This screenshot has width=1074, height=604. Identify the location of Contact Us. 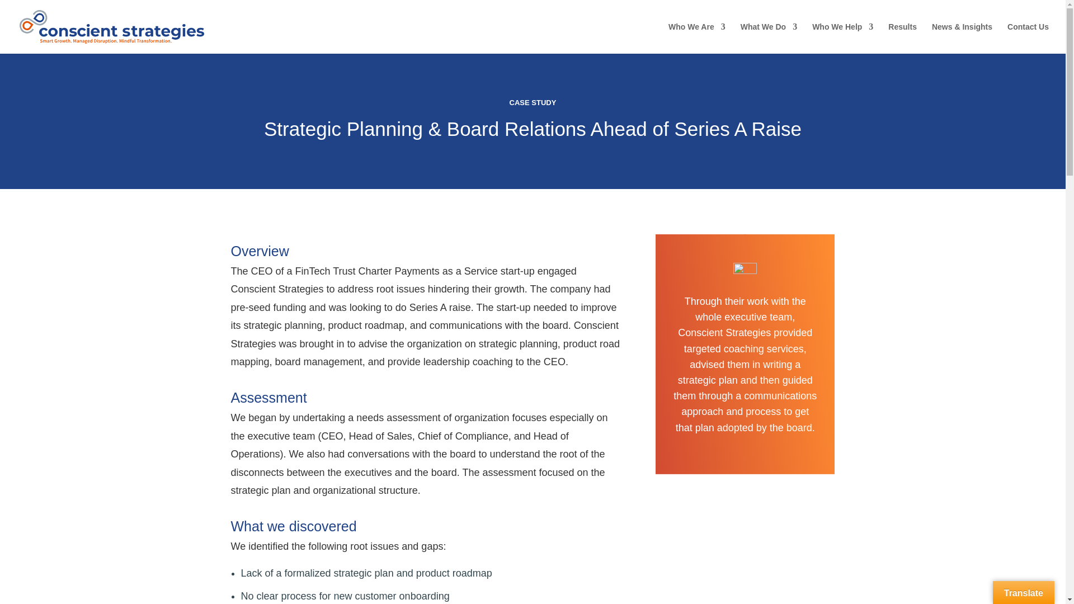
(1028, 38).